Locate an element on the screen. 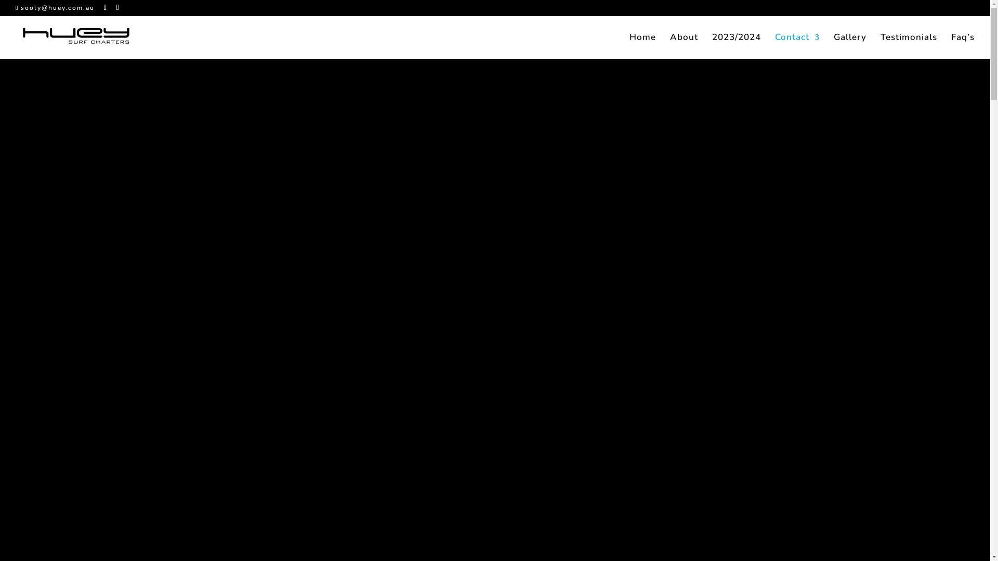 Image resolution: width=998 pixels, height=561 pixels. Contact is located at coordinates (797, 47).